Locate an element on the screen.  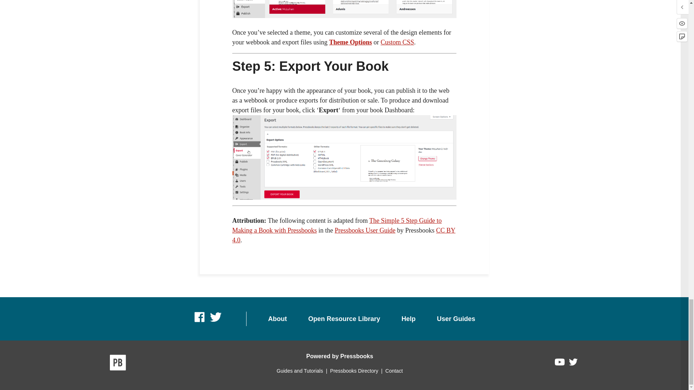
User Guides is located at coordinates (456, 319).